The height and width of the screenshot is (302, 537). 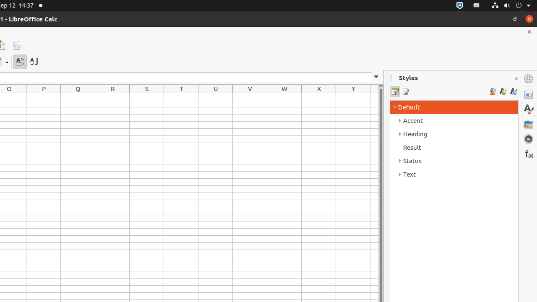 What do you see at coordinates (405, 91) in the screenshot?
I see `Page Styles` at bounding box center [405, 91].